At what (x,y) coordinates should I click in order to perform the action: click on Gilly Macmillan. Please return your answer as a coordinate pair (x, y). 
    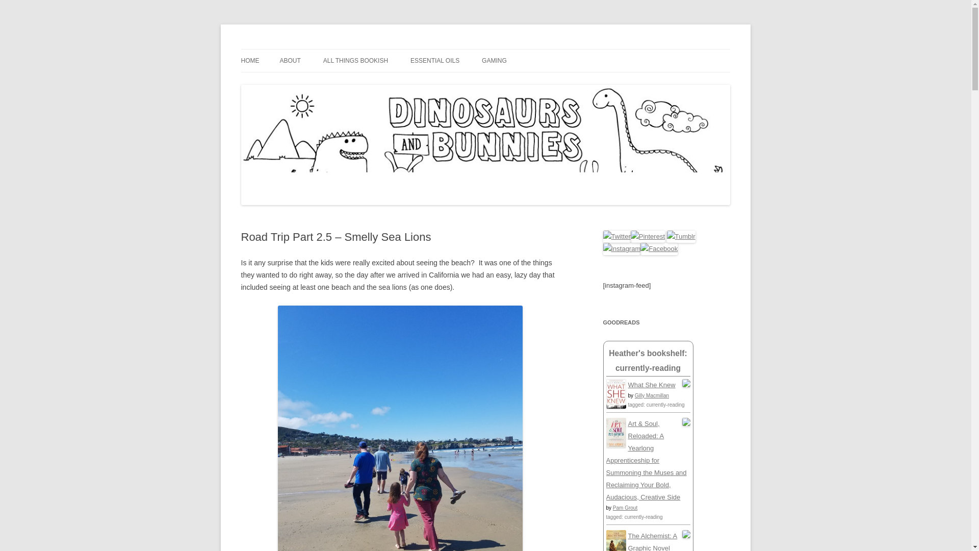
    Looking at the image, I should click on (652, 395).